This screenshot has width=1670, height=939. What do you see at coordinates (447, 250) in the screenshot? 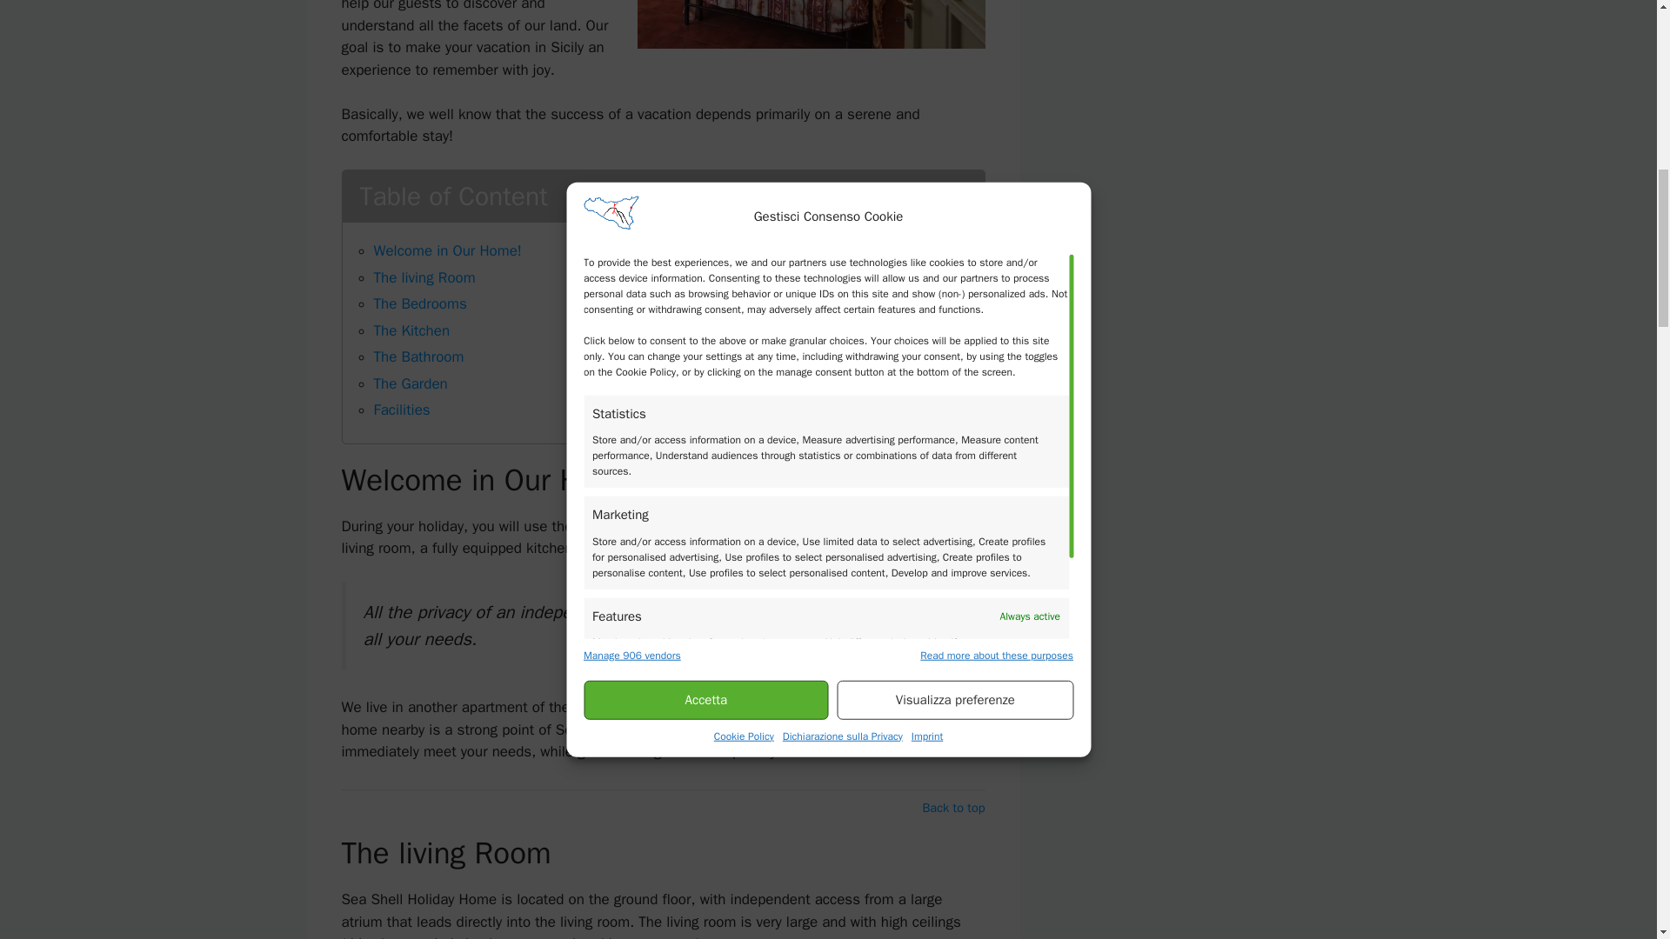
I see `Welcome in Our Home!` at bounding box center [447, 250].